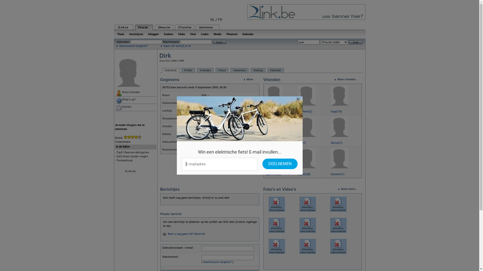  I want to click on Wachtwoord vergeten?, so click(217, 262).